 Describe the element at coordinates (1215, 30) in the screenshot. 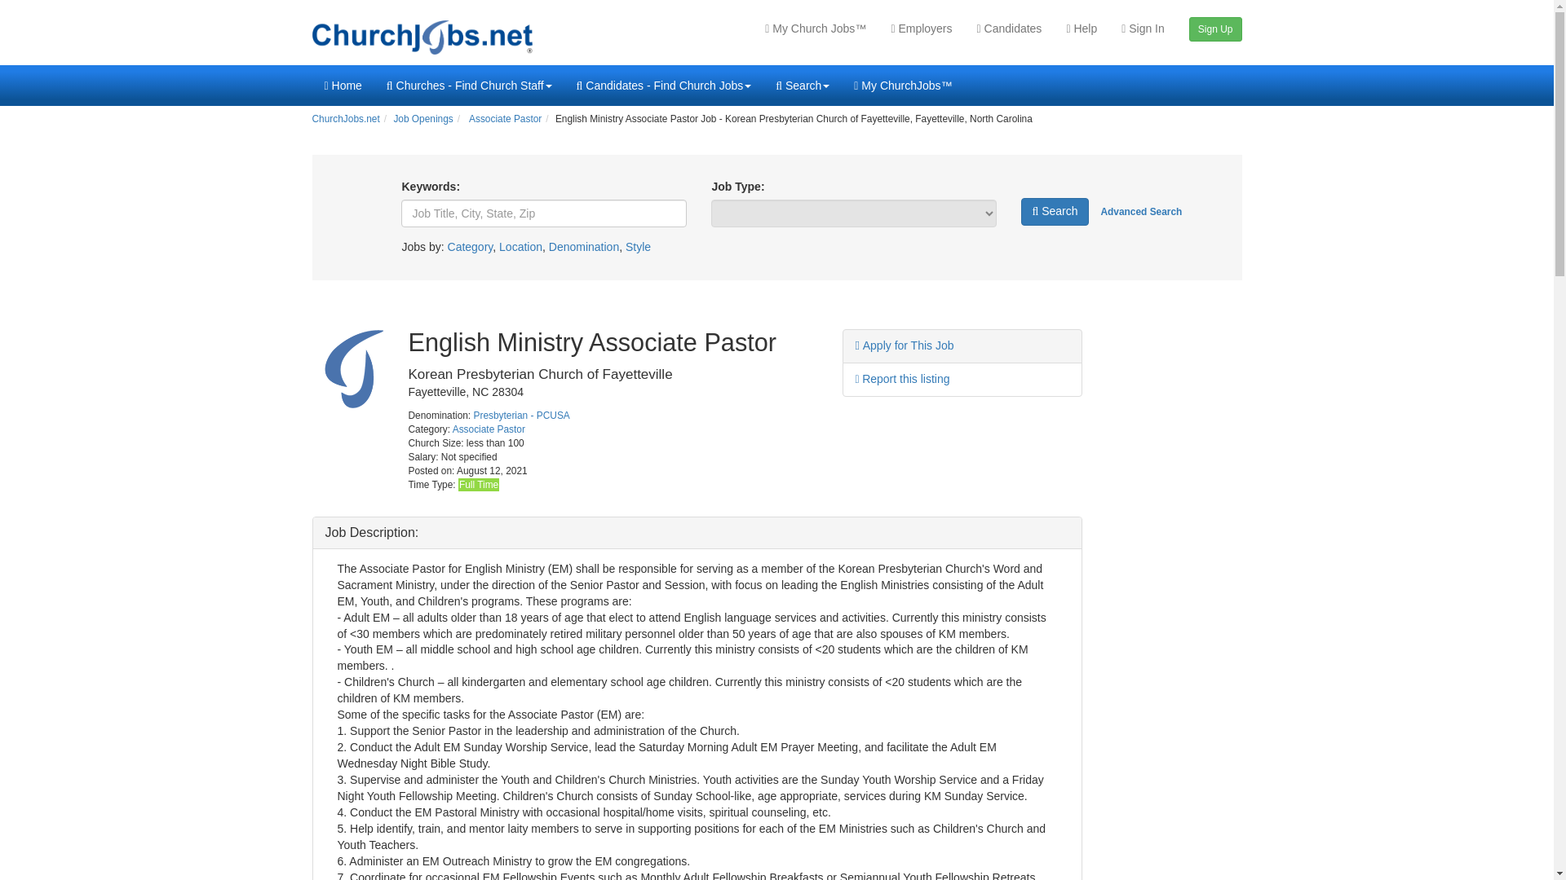

I see `Sign Up` at that location.